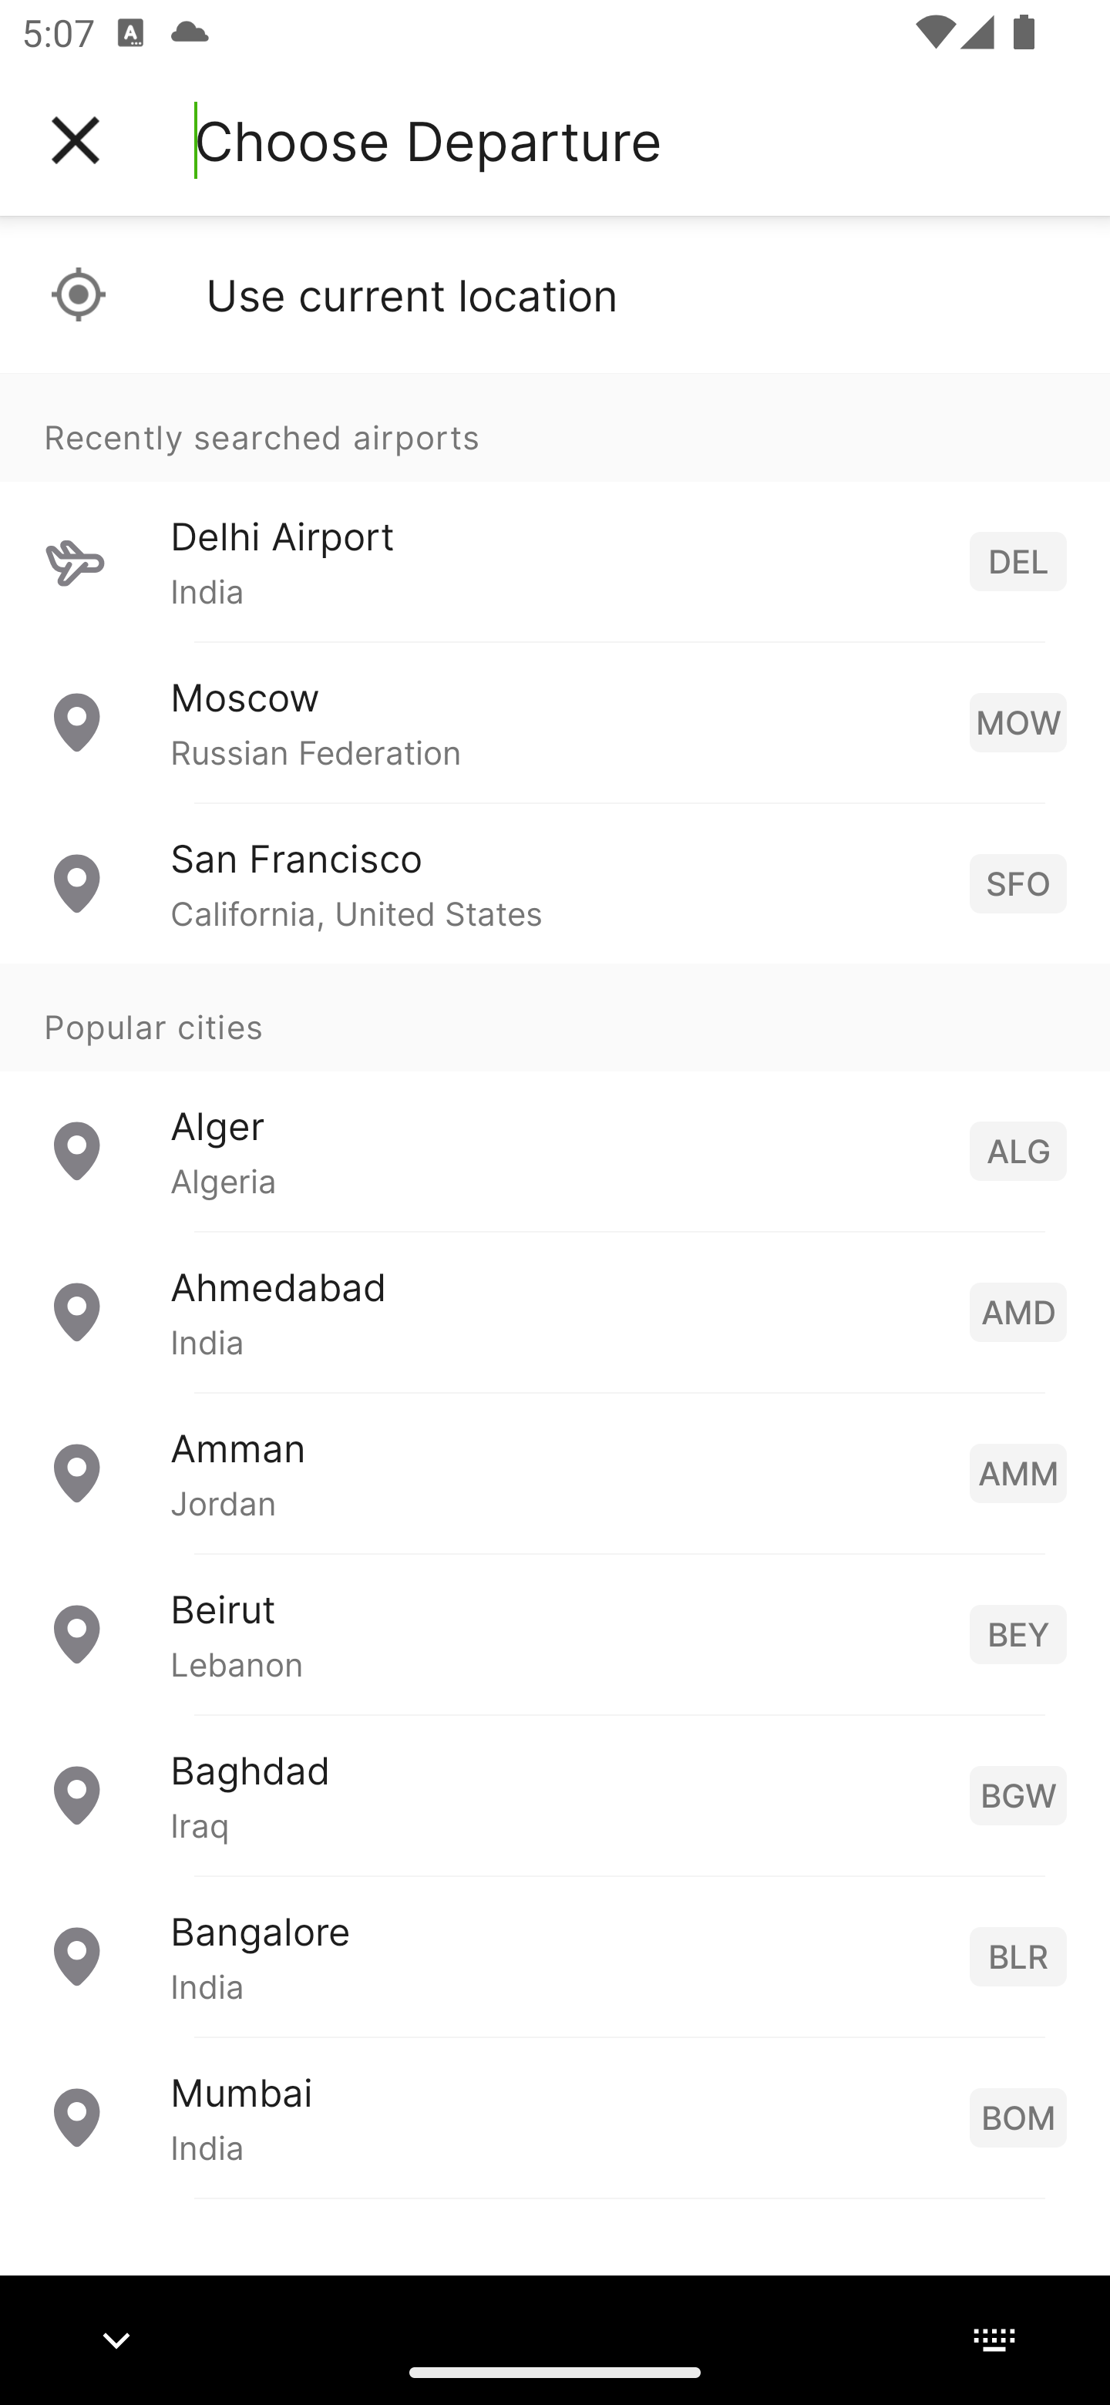 The image size is (1110, 2405). What do you see at coordinates (555, 294) in the screenshot?
I see `Use current location` at bounding box center [555, 294].